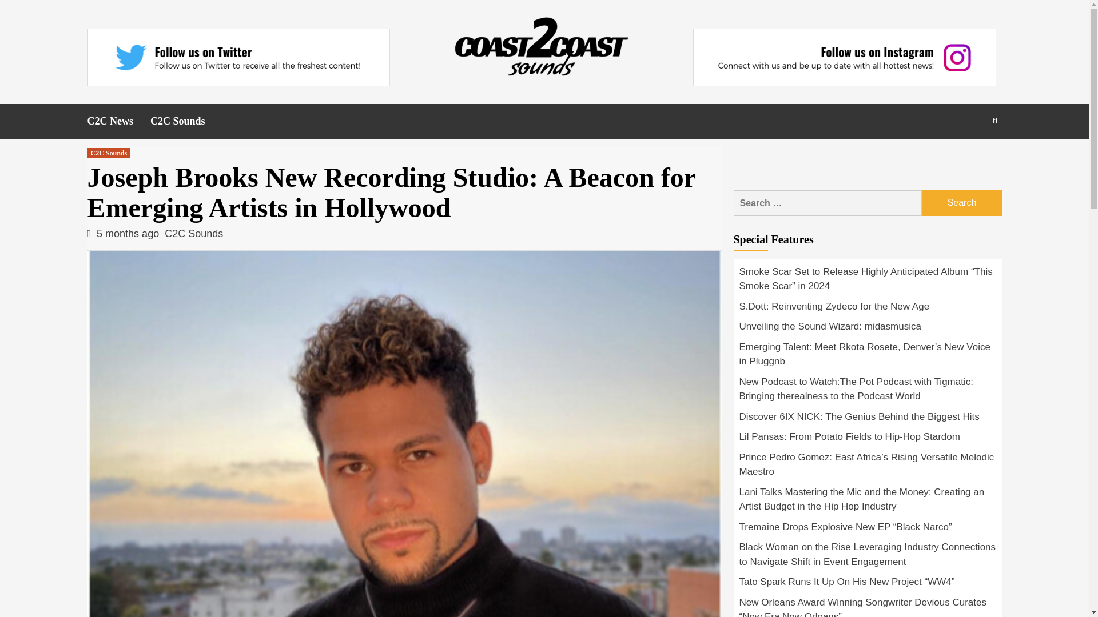 Image resolution: width=1098 pixels, height=617 pixels. Describe the element at coordinates (868, 161) in the screenshot. I see `Advertisement` at that location.